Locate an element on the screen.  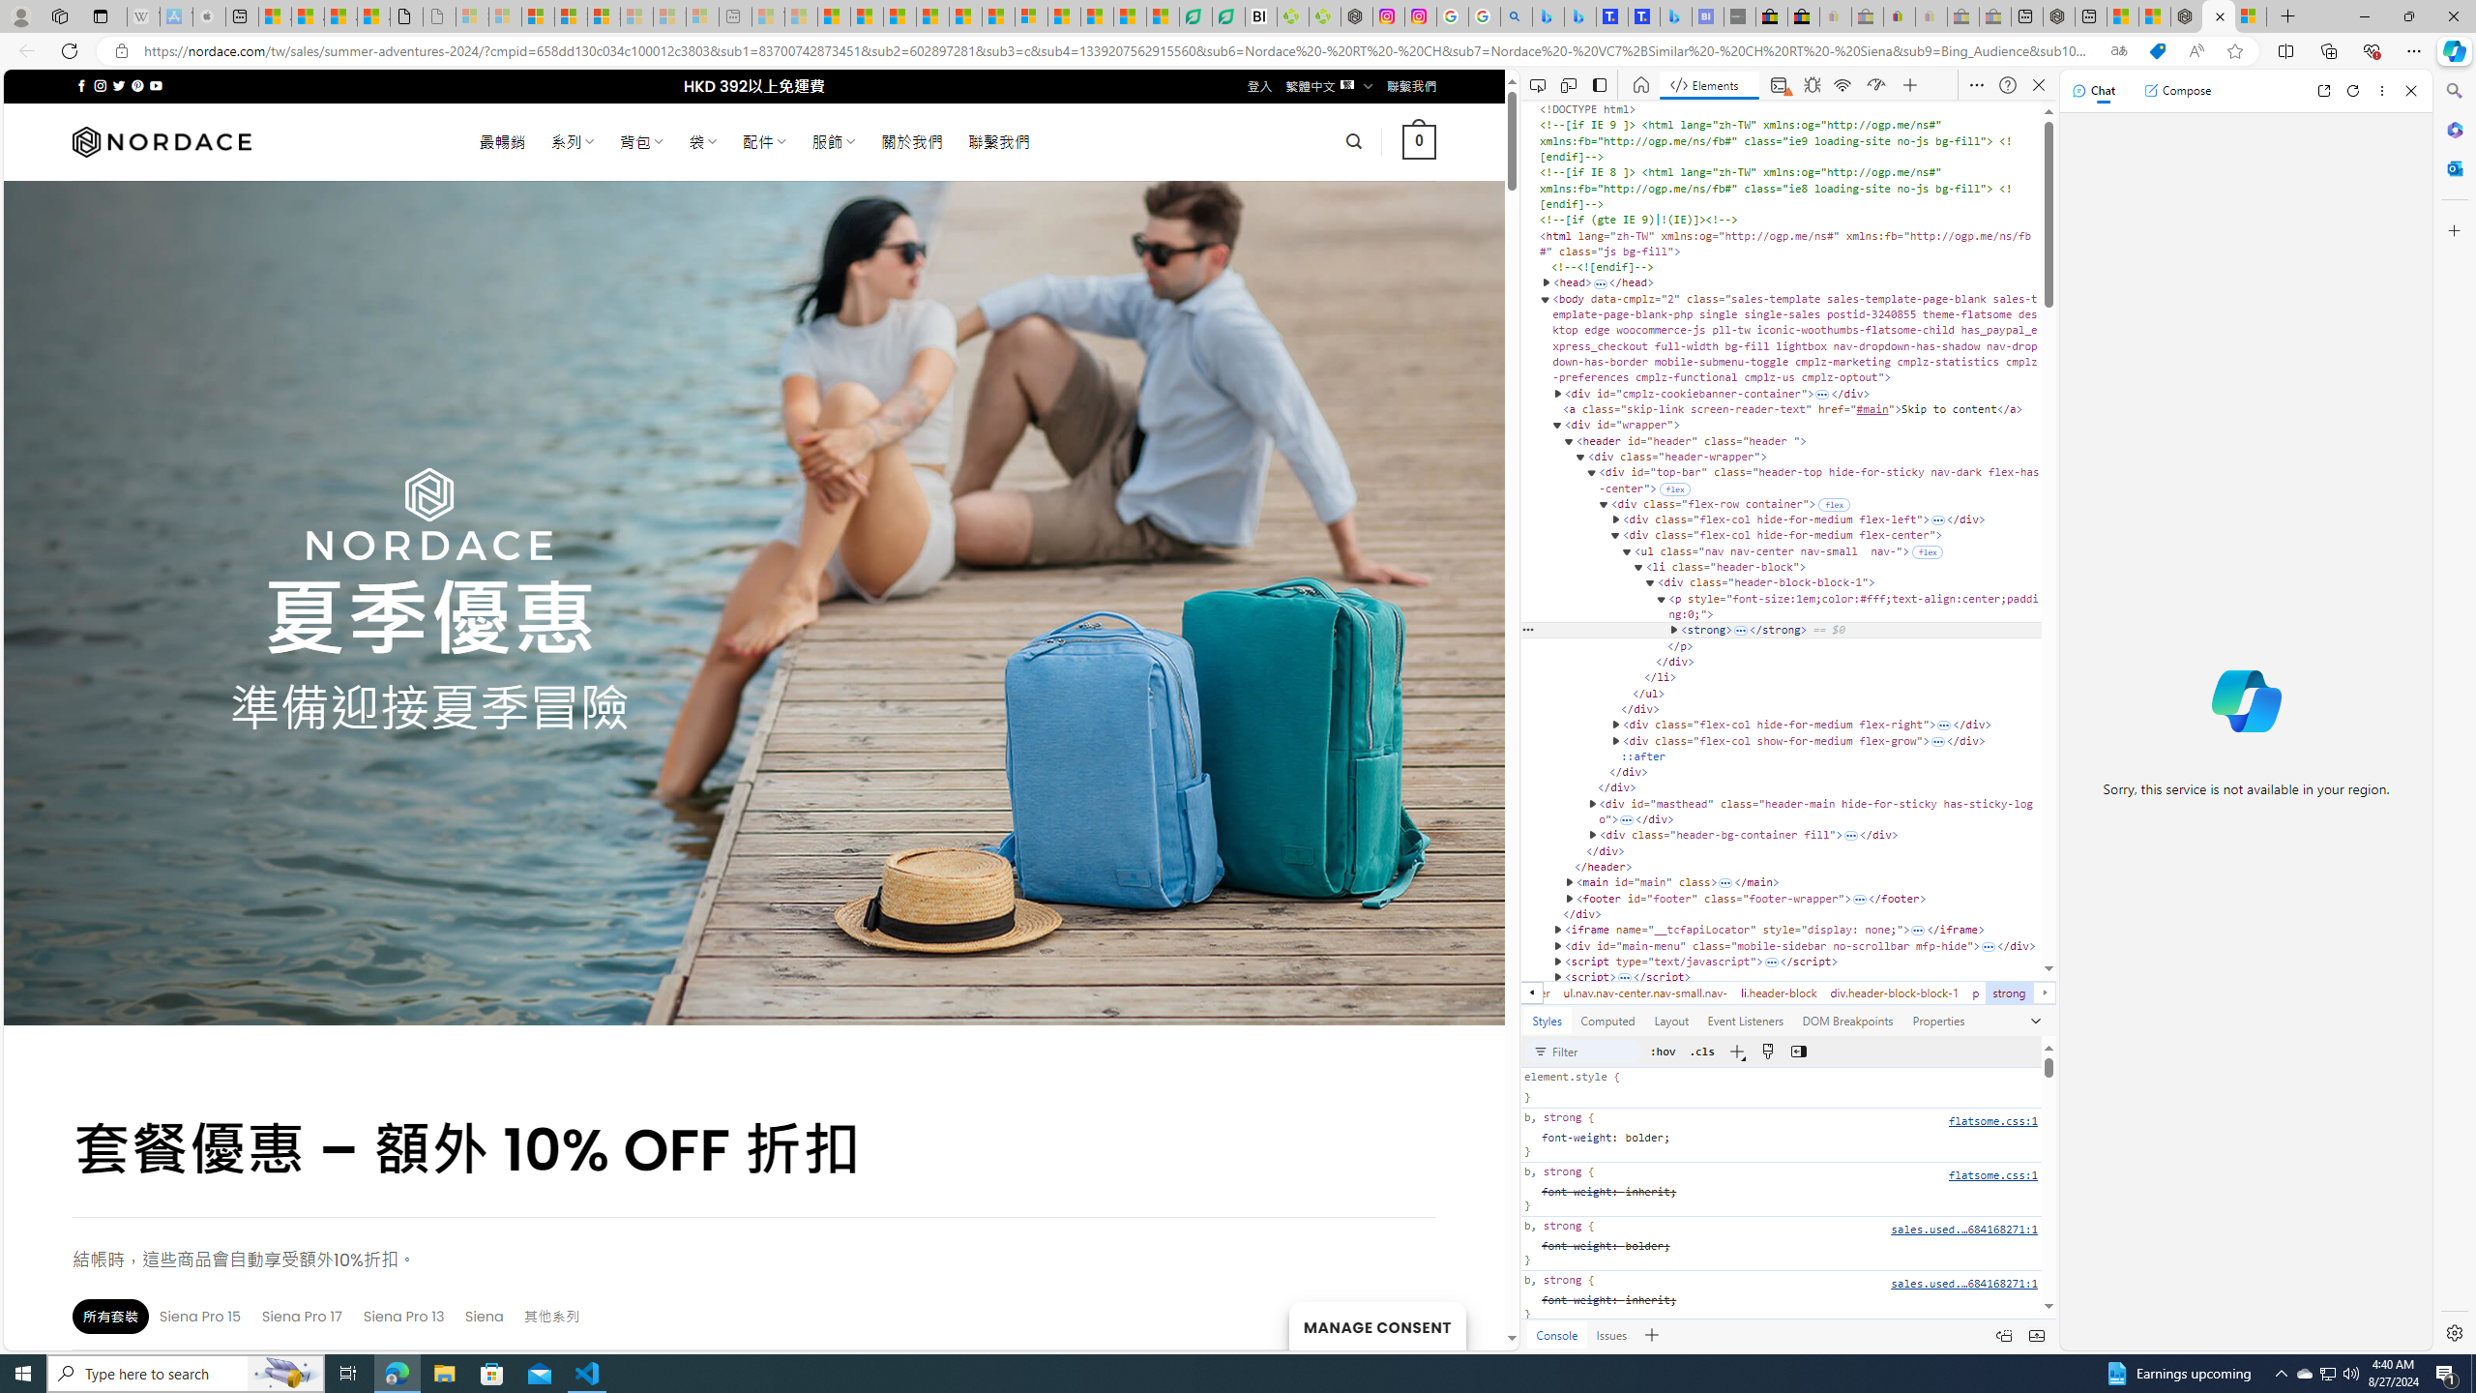
More tabs is located at coordinates (2036, 1020).